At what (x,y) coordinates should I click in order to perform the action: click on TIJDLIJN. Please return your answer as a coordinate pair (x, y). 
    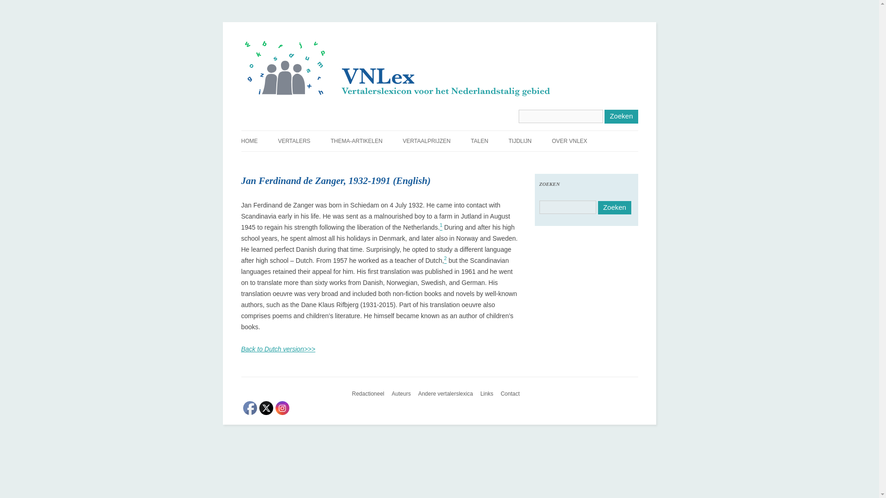
    Looking at the image, I should click on (520, 141).